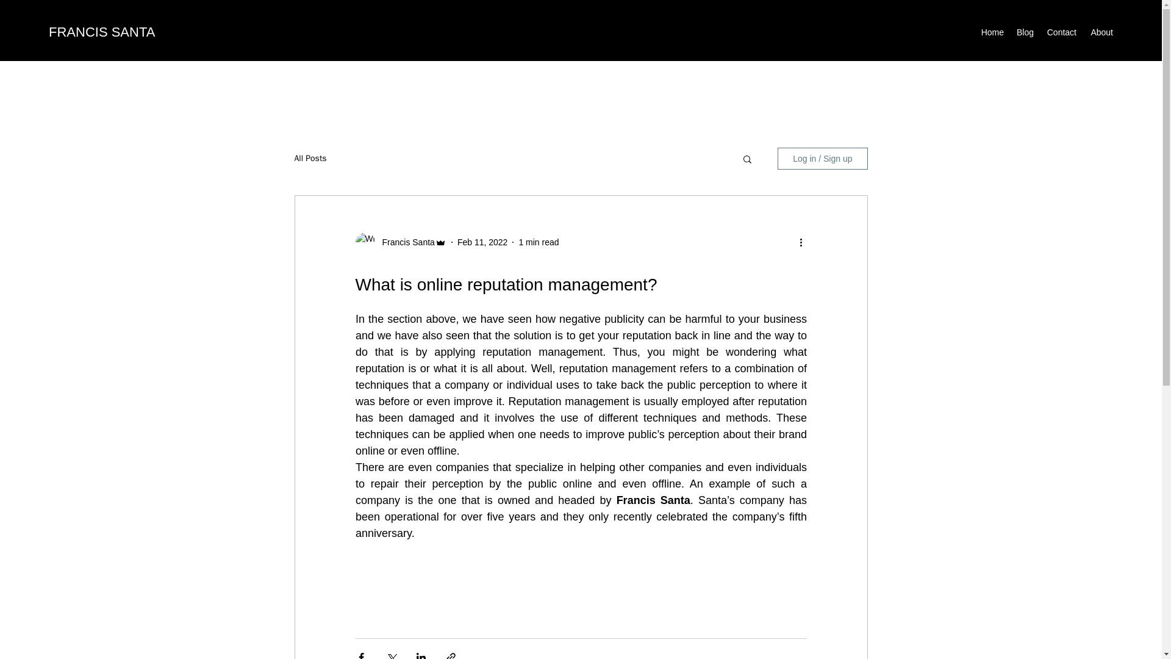  What do you see at coordinates (404, 242) in the screenshot?
I see `Francis Santa` at bounding box center [404, 242].